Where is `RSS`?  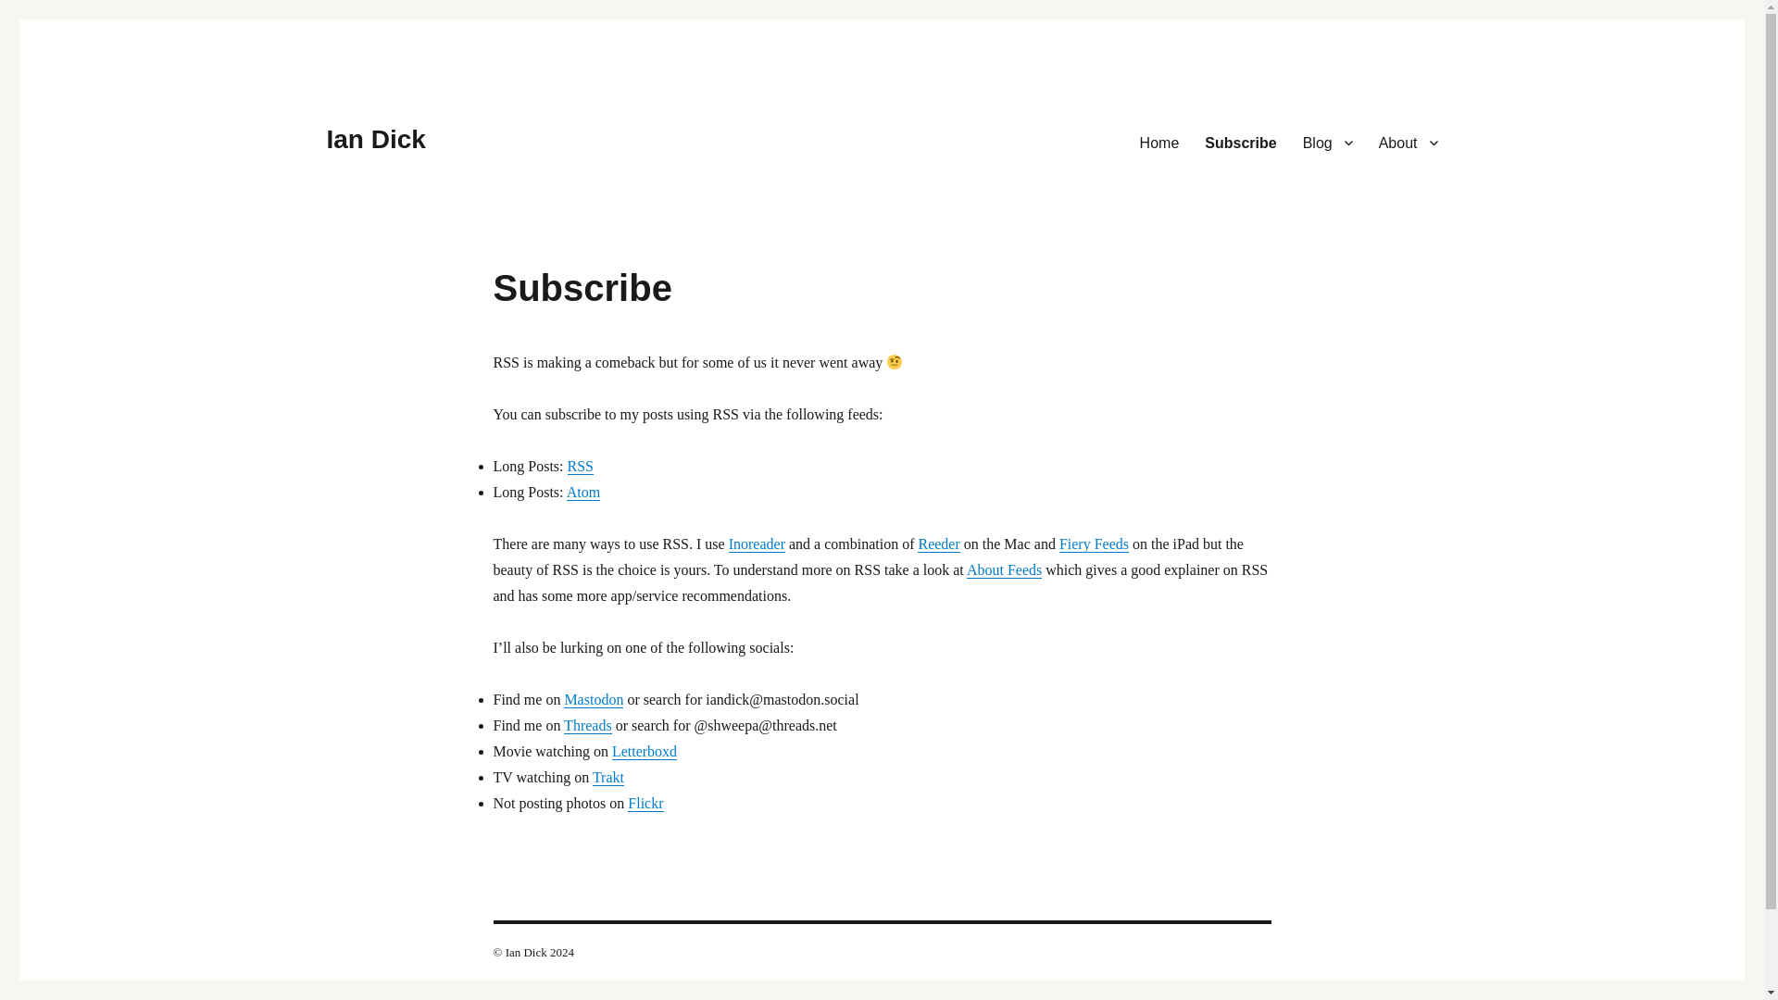
RSS is located at coordinates (580, 465).